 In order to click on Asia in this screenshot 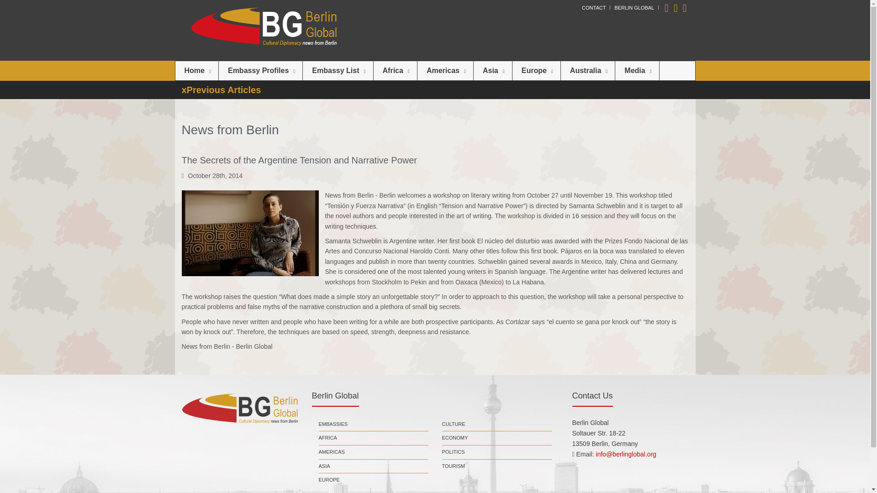, I will do `click(492, 70)`.